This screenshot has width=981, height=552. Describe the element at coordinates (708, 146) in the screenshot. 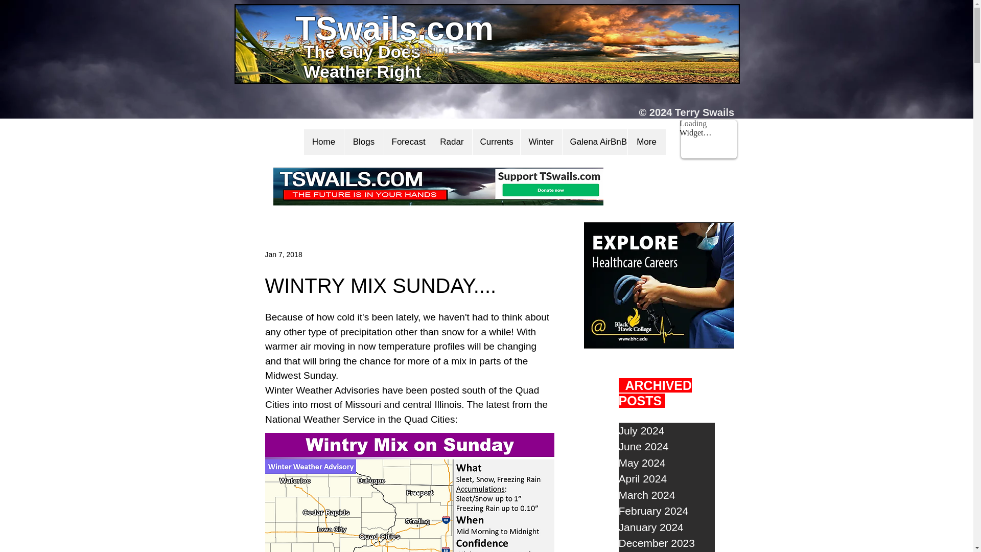

I see `Embedded Content` at that location.